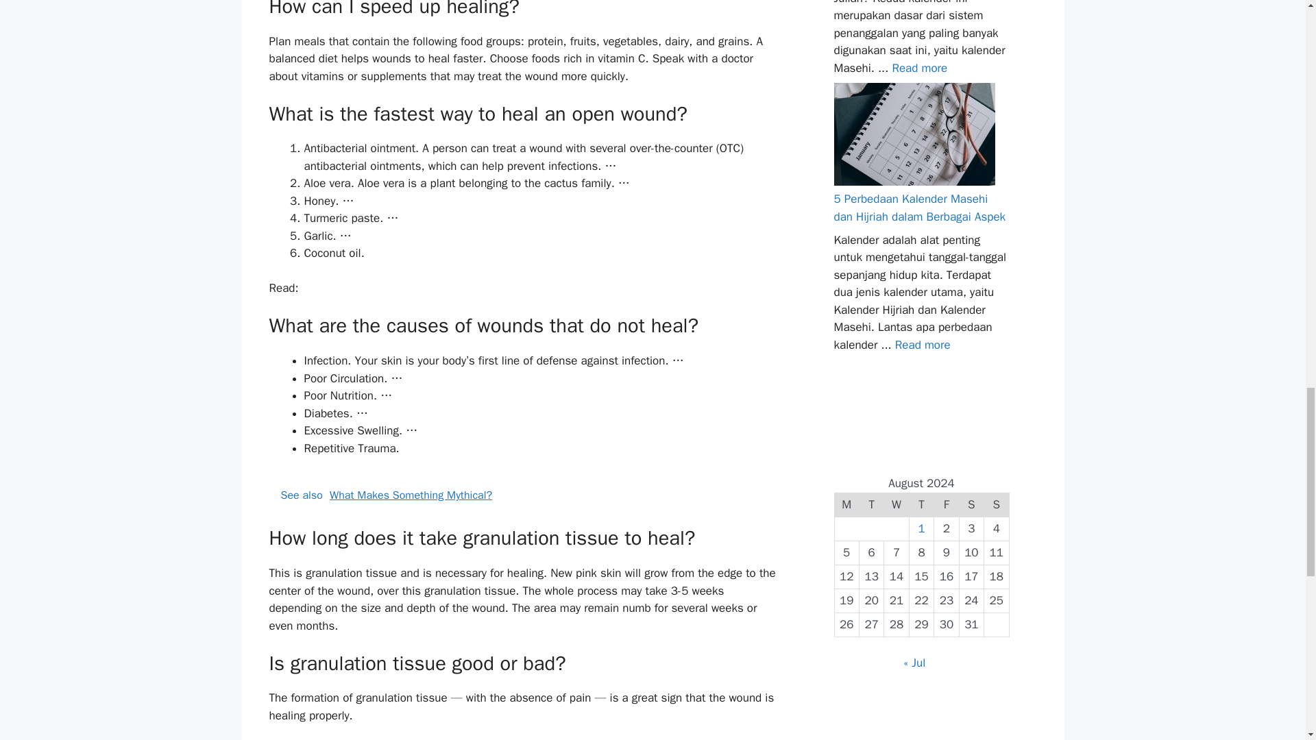 The height and width of the screenshot is (740, 1316). Describe the element at coordinates (846, 504) in the screenshot. I see `Monday` at that location.